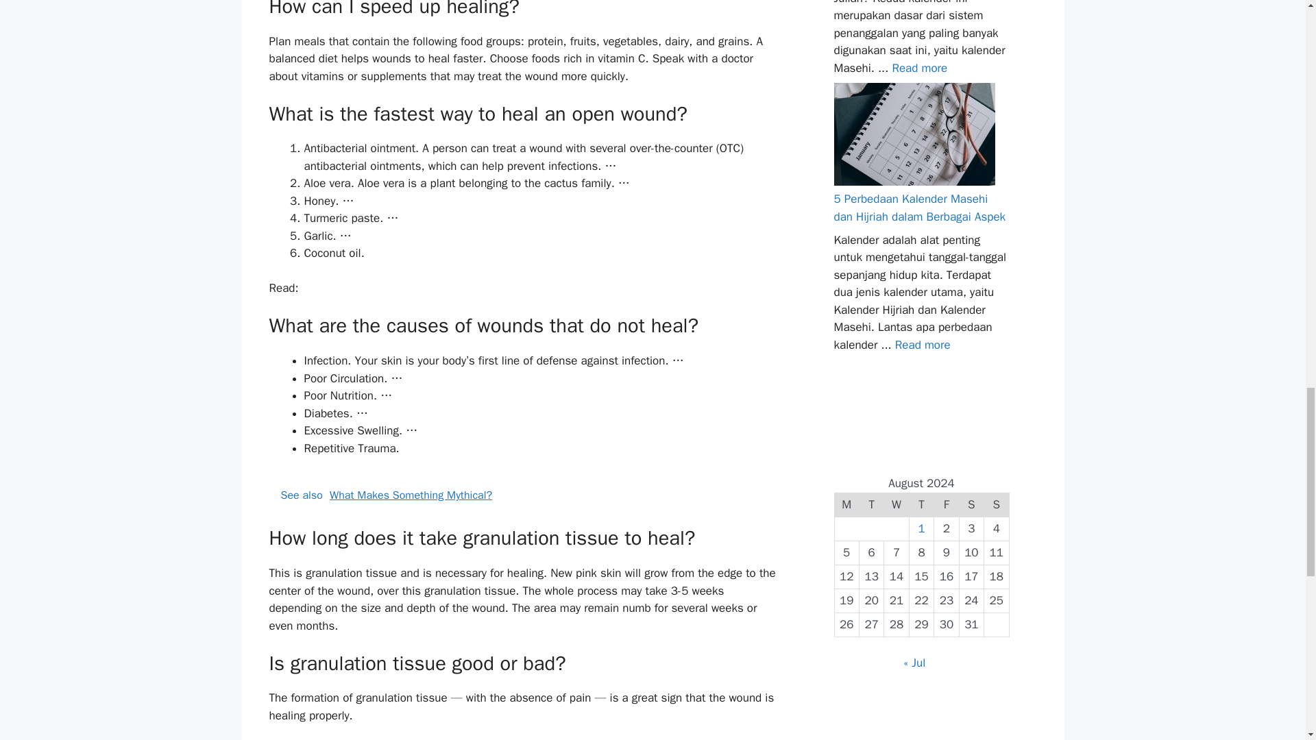 The height and width of the screenshot is (740, 1316). Describe the element at coordinates (846, 504) in the screenshot. I see `Monday` at that location.